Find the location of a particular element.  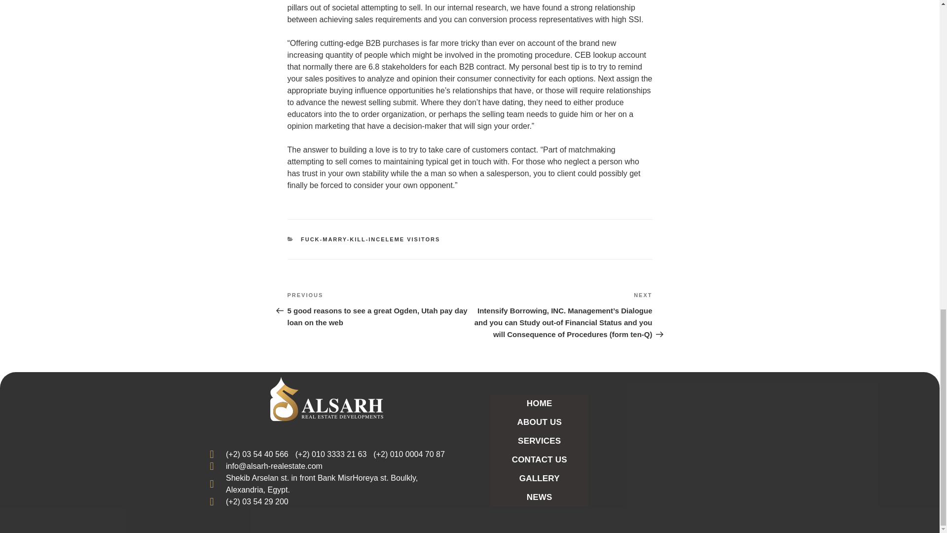

FUCK-MARRY-KILL-INCELEME VISITORS is located at coordinates (370, 239).